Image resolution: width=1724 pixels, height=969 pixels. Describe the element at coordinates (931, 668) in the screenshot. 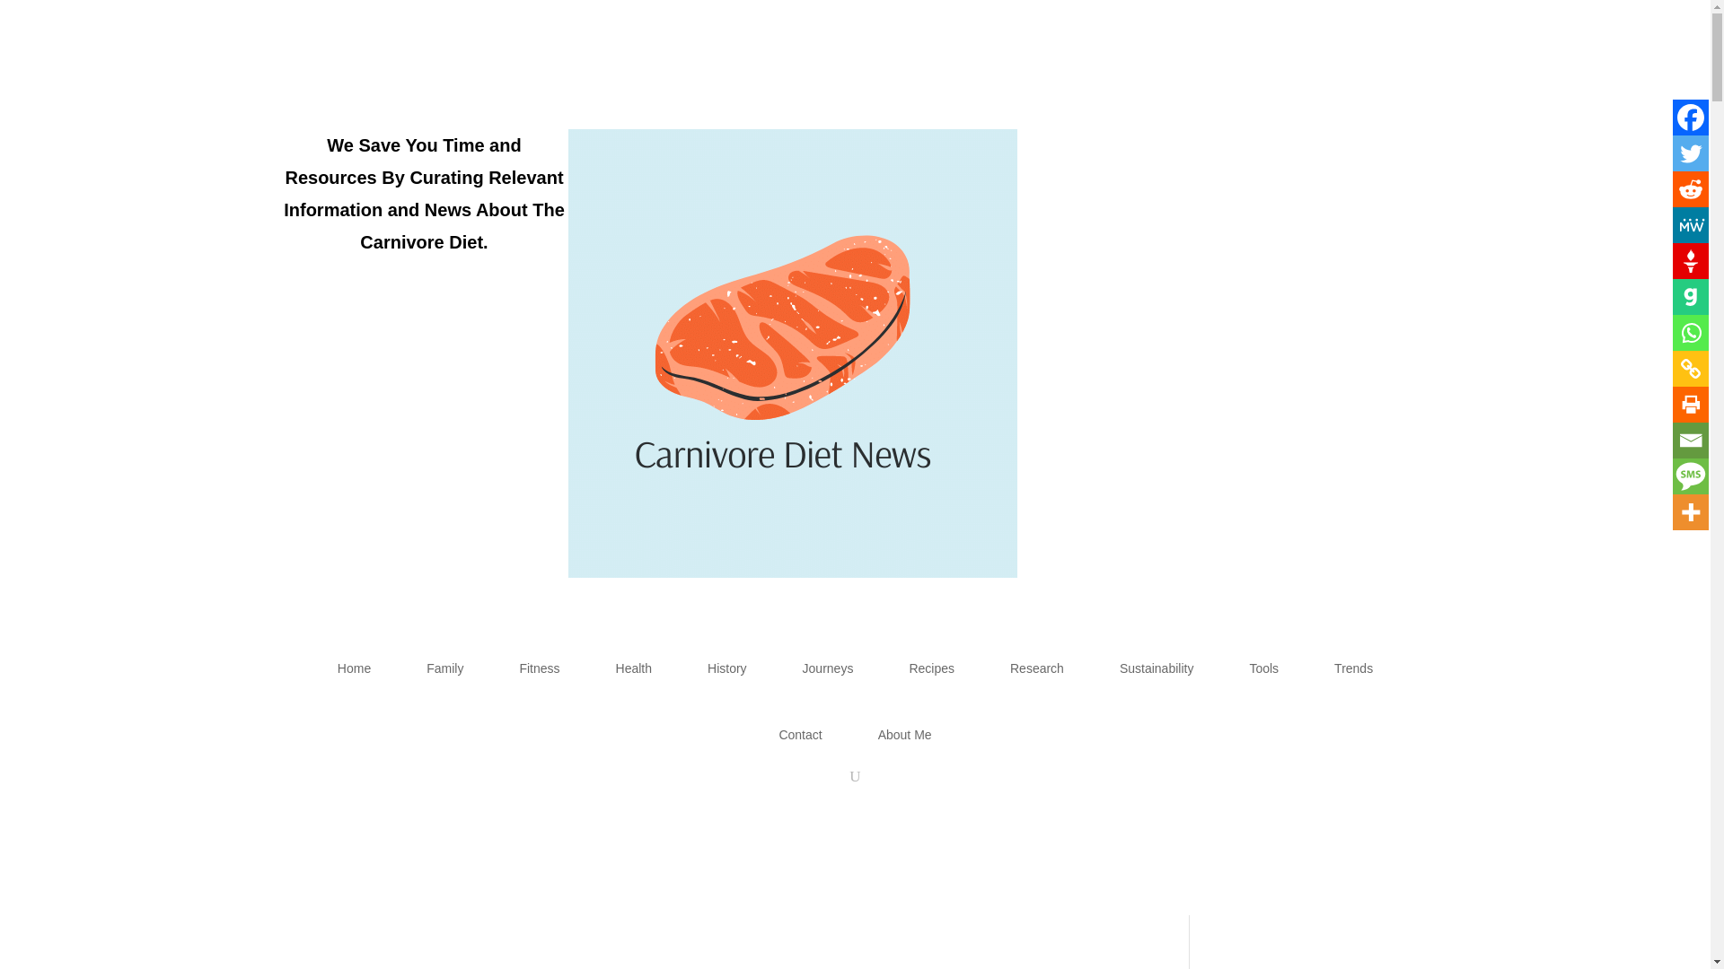

I see `Recipes` at that location.